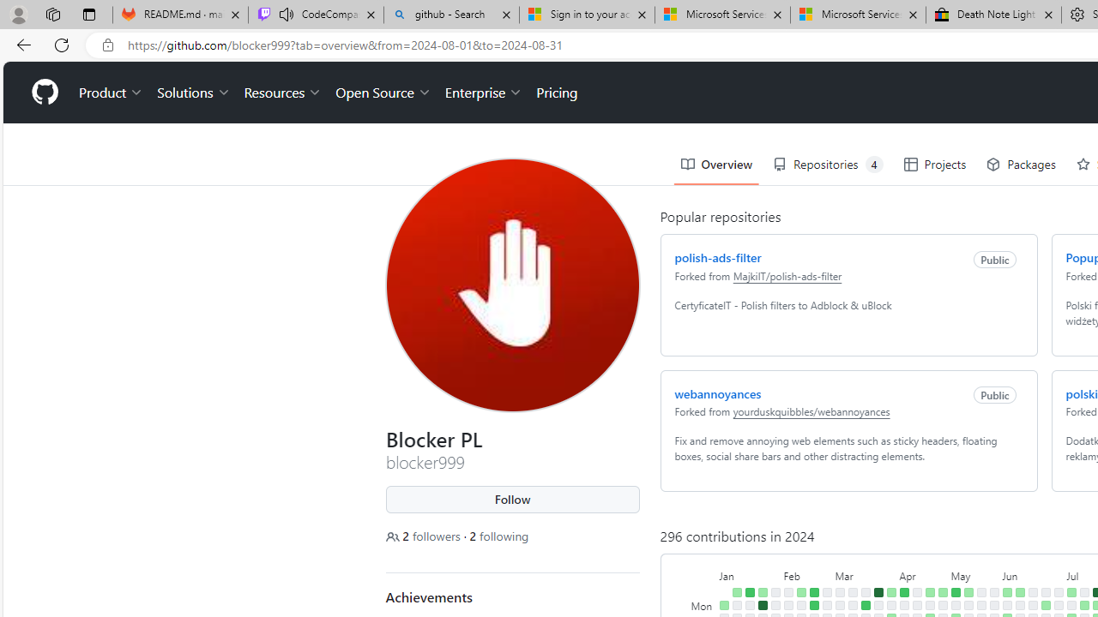 The width and height of the screenshot is (1098, 617). What do you see at coordinates (775, 605) in the screenshot?
I see `No contributions on January 29th.` at bounding box center [775, 605].